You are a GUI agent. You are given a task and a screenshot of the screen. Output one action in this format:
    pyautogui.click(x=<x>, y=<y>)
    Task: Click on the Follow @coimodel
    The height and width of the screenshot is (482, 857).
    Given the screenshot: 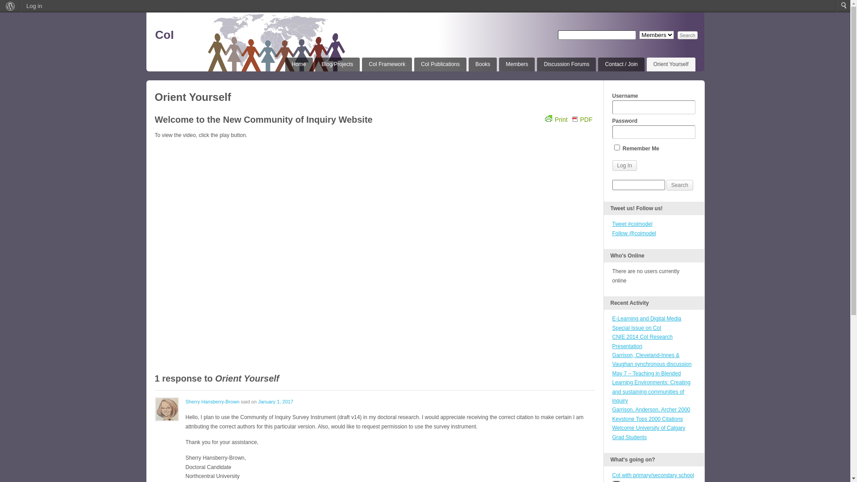 What is the action you would take?
    pyautogui.click(x=634, y=233)
    